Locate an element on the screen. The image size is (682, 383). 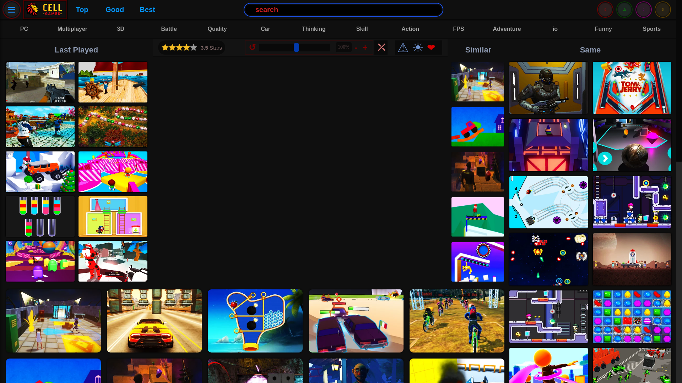
Good is located at coordinates (114, 10).